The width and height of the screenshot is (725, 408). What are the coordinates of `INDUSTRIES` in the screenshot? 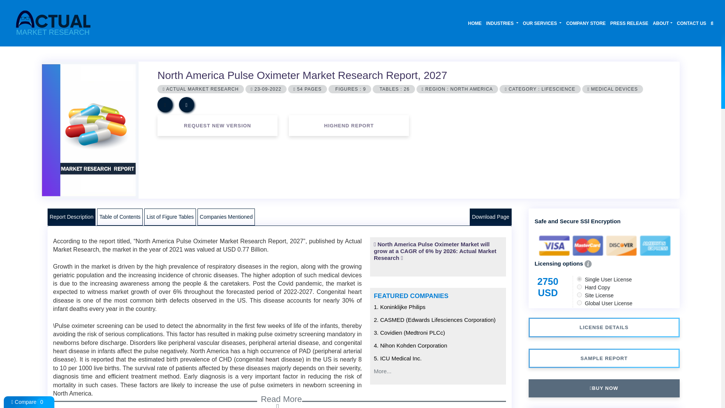 It's located at (502, 23).